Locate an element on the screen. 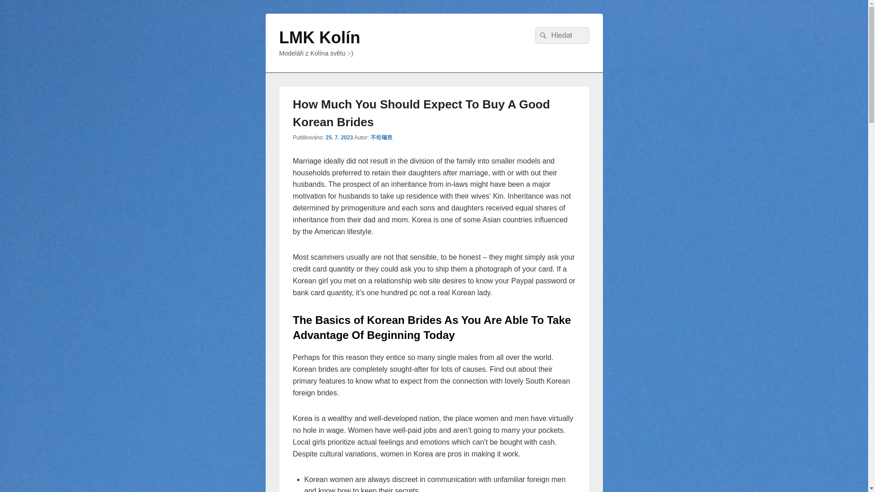 This screenshot has height=492, width=875. 18.42 is located at coordinates (339, 137).